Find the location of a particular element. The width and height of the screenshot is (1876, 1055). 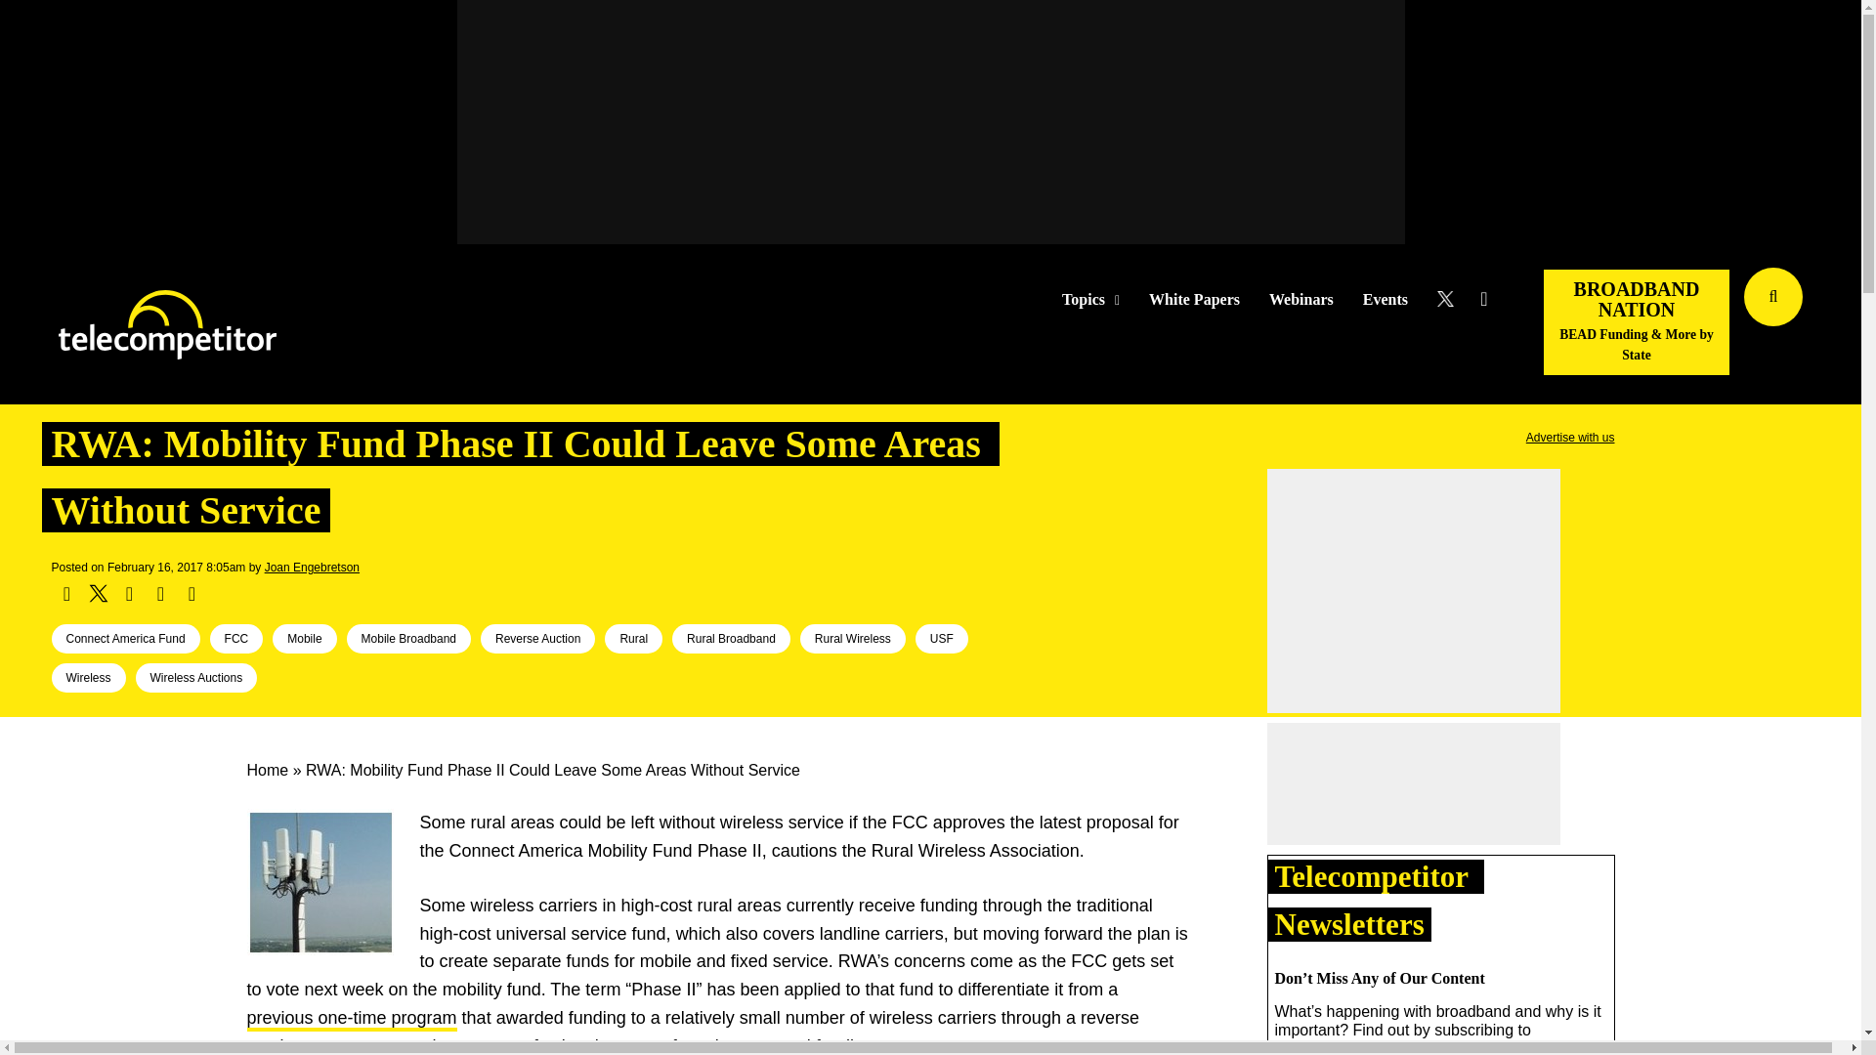

Topics is located at coordinates (1090, 300).